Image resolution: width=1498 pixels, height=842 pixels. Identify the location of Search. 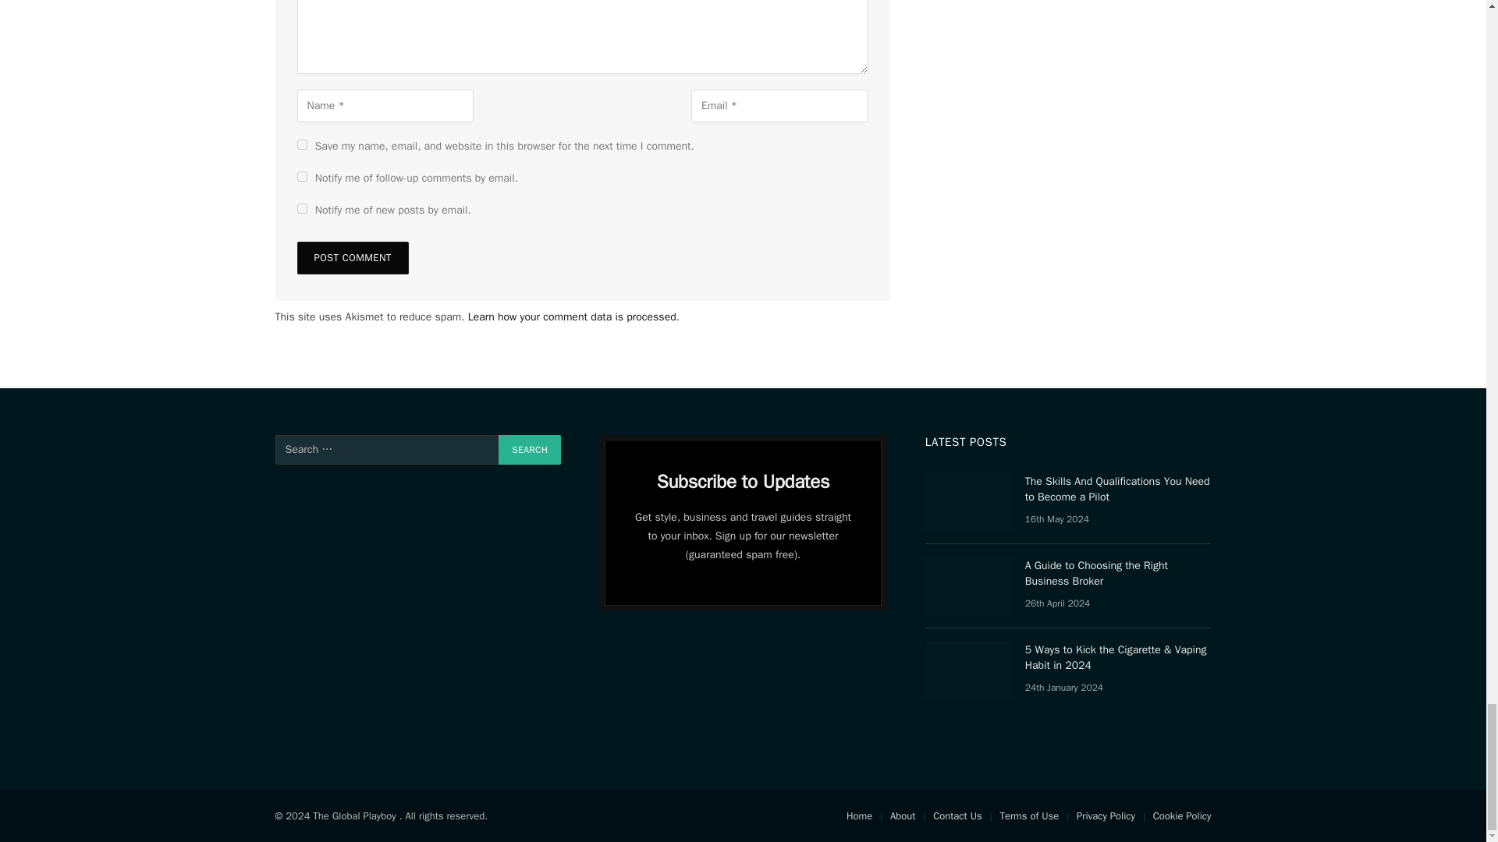
(529, 450).